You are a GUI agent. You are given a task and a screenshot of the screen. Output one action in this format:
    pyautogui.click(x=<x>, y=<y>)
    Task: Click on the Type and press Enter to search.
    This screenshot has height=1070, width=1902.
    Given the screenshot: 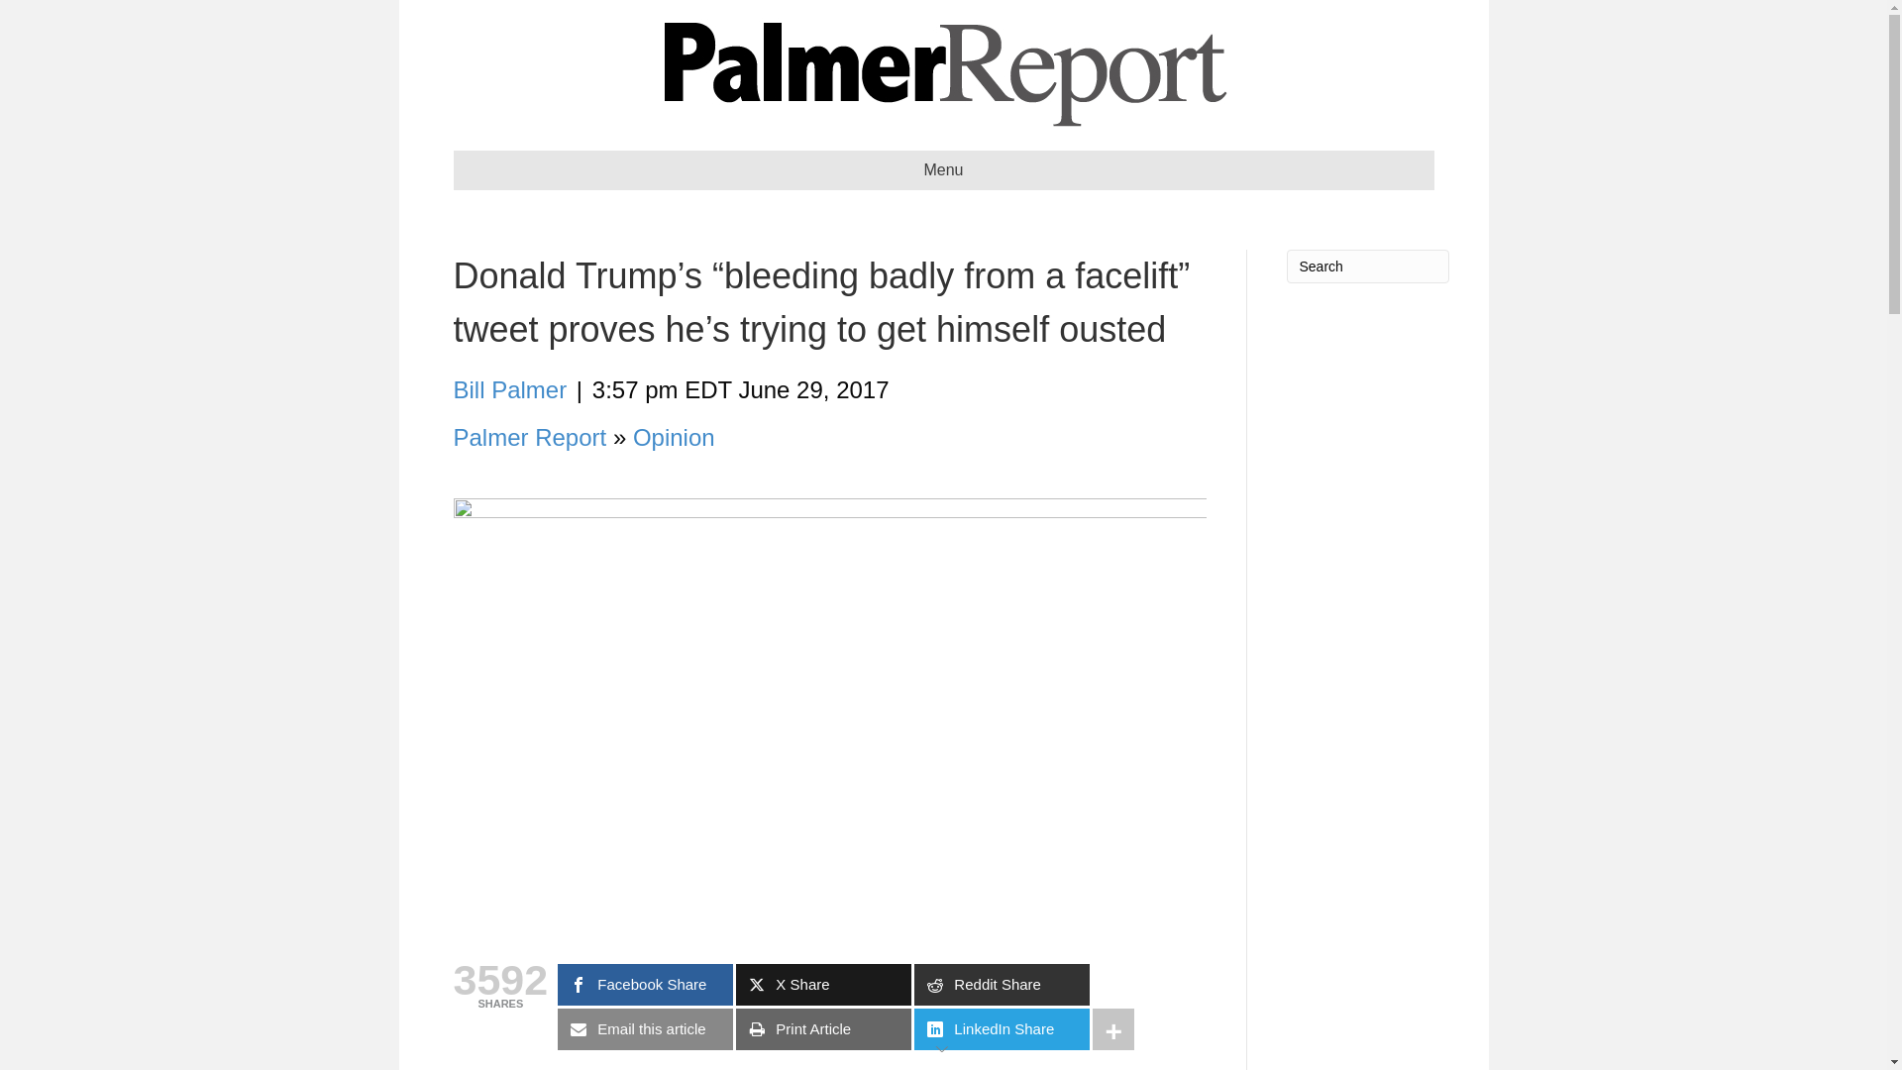 What is the action you would take?
    pyautogui.click(x=1366, y=266)
    